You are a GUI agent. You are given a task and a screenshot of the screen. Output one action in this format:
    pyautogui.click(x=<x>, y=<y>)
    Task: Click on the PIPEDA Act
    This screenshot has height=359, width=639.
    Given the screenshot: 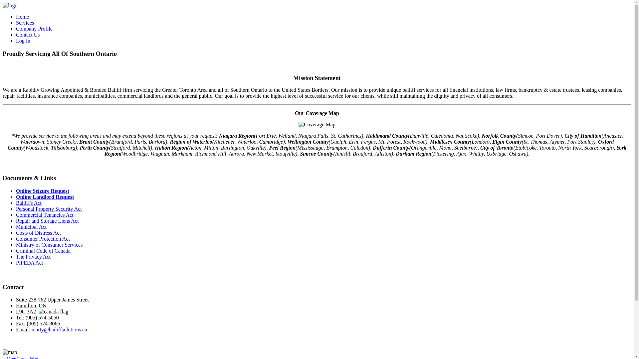 What is the action you would take?
    pyautogui.click(x=29, y=263)
    